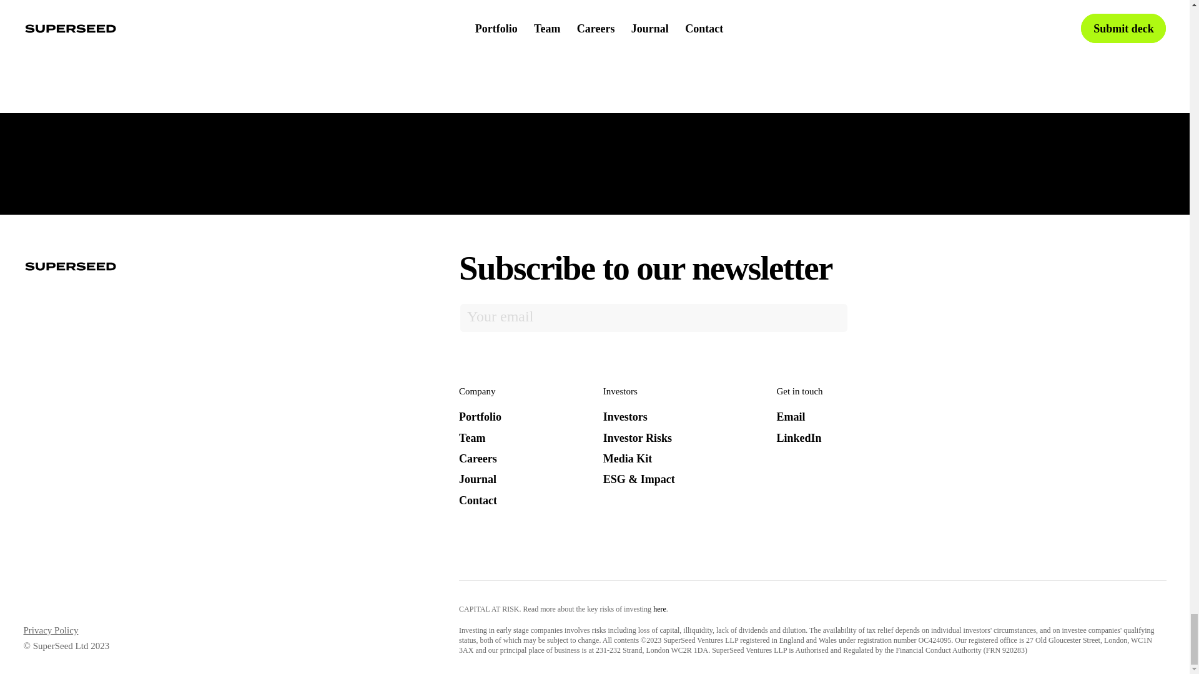 Image resolution: width=1199 pixels, height=674 pixels. What do you see at coordinates (585, 19) in the screenshot?
I see `Privacy Policy` at bounding box center [585, 19].